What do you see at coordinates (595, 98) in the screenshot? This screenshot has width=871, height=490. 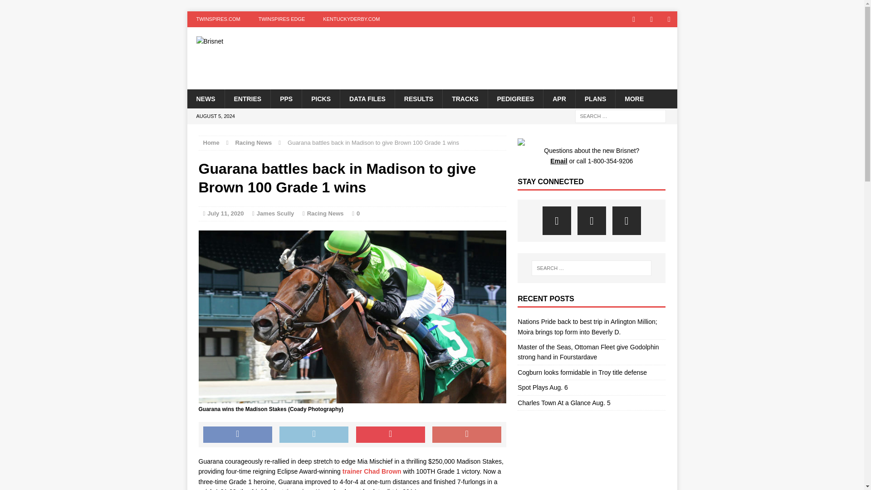 I see `PLANS` at bounding box center [595, 98].